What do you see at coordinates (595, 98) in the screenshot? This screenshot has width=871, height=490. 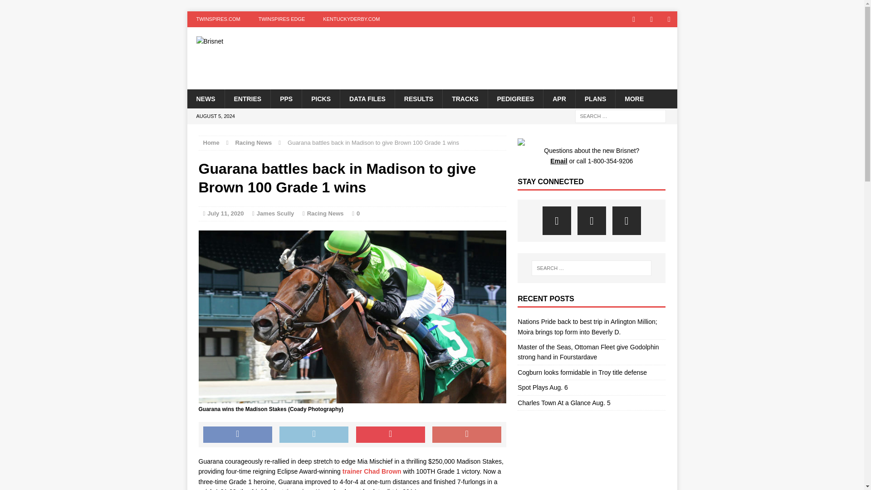 I see `PLANS` at bounding box center [595, 98].